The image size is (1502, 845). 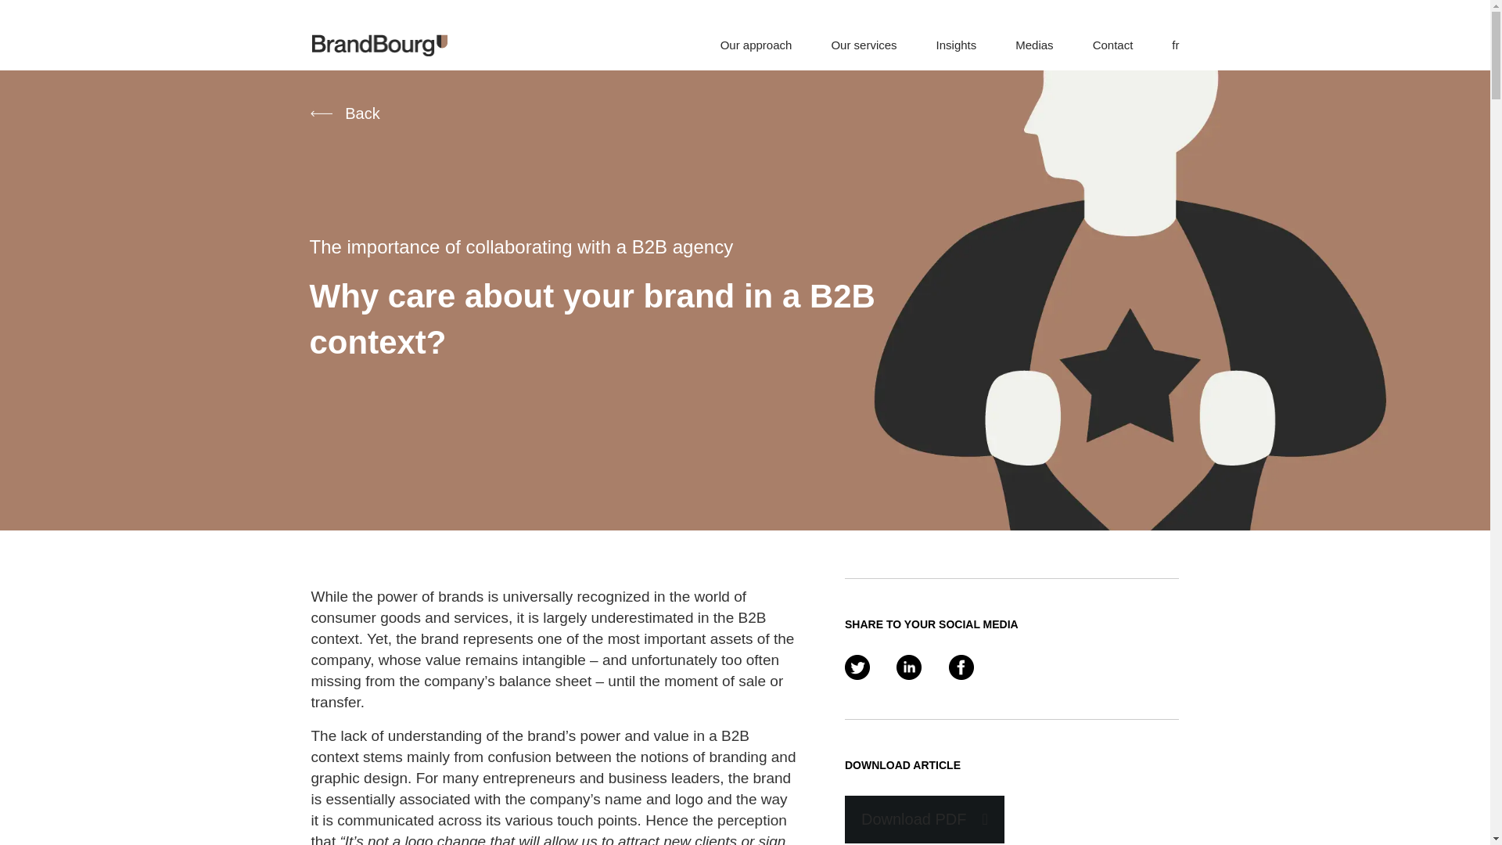 I want to click on   Back, so click(x=344, y=113).